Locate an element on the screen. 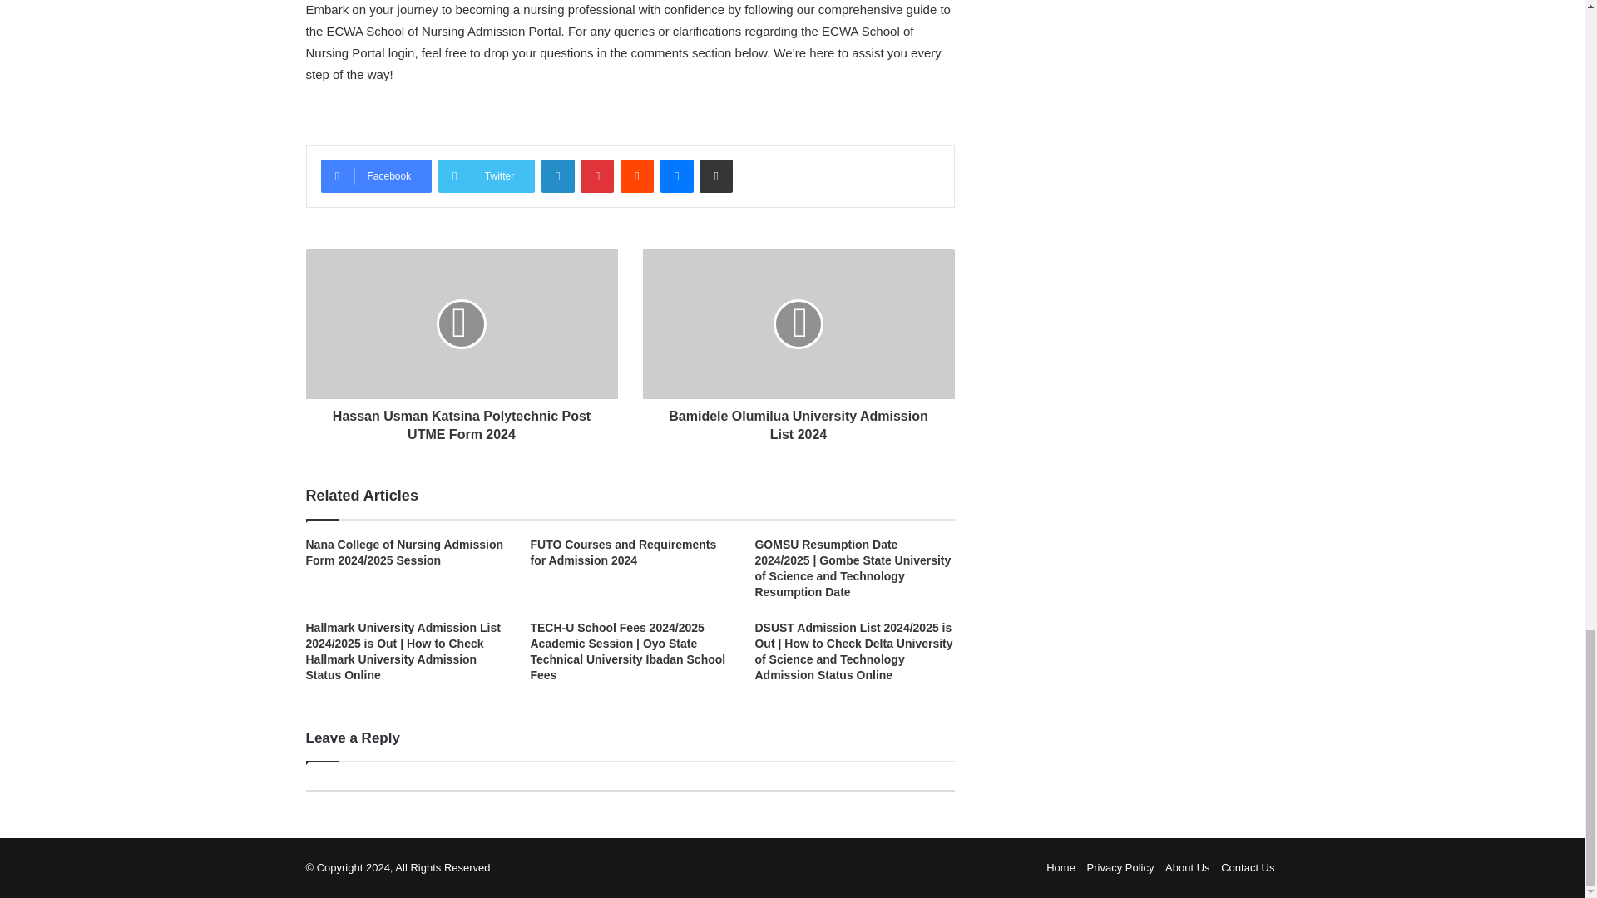 The image size is (1597, 898). Pinterest is located at coordinates (597, 176).